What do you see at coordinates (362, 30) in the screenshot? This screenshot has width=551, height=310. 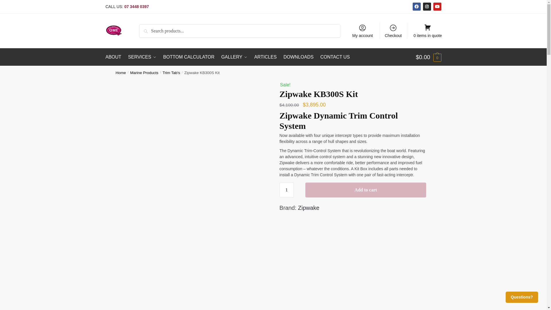 I see `My account` at bounding box center [362, 30].